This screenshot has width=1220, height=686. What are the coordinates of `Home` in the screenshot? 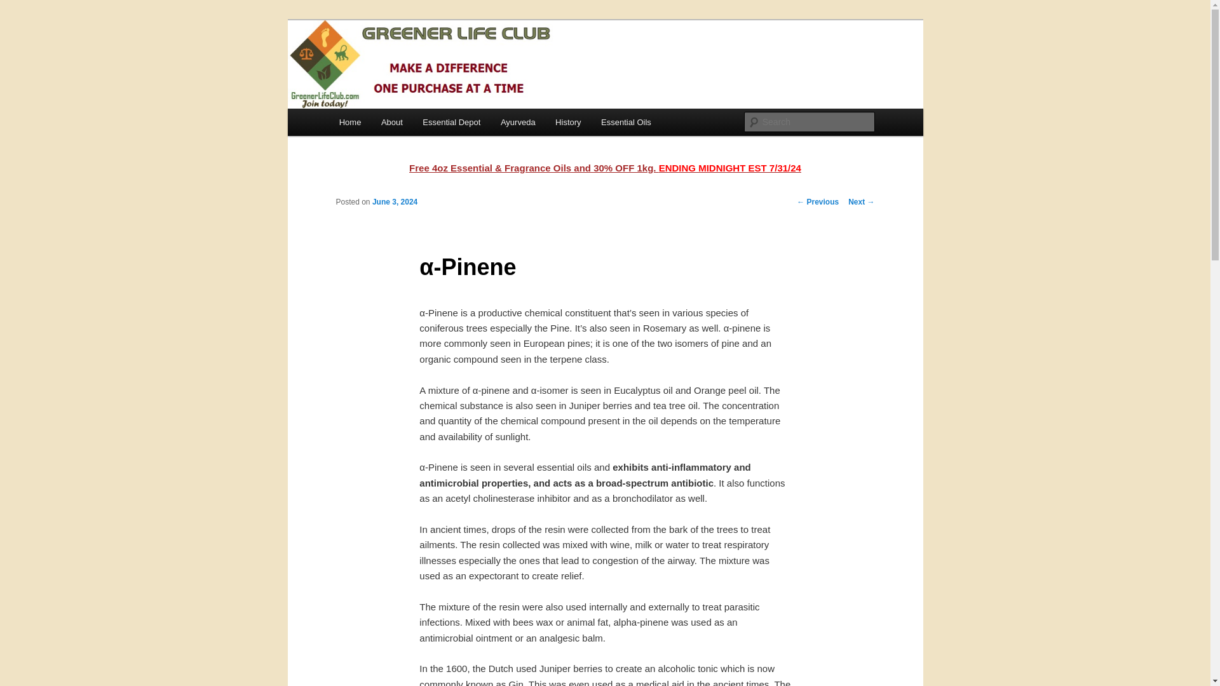 It's located at (349, 122).